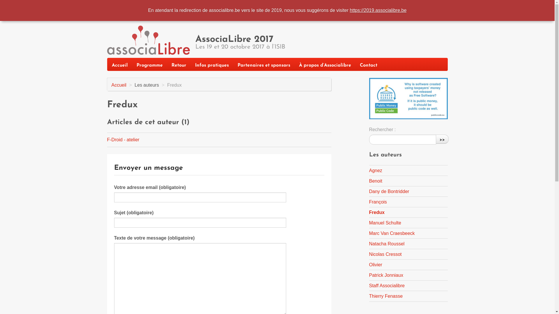  I want to click on Benoit, so click(376, 181).